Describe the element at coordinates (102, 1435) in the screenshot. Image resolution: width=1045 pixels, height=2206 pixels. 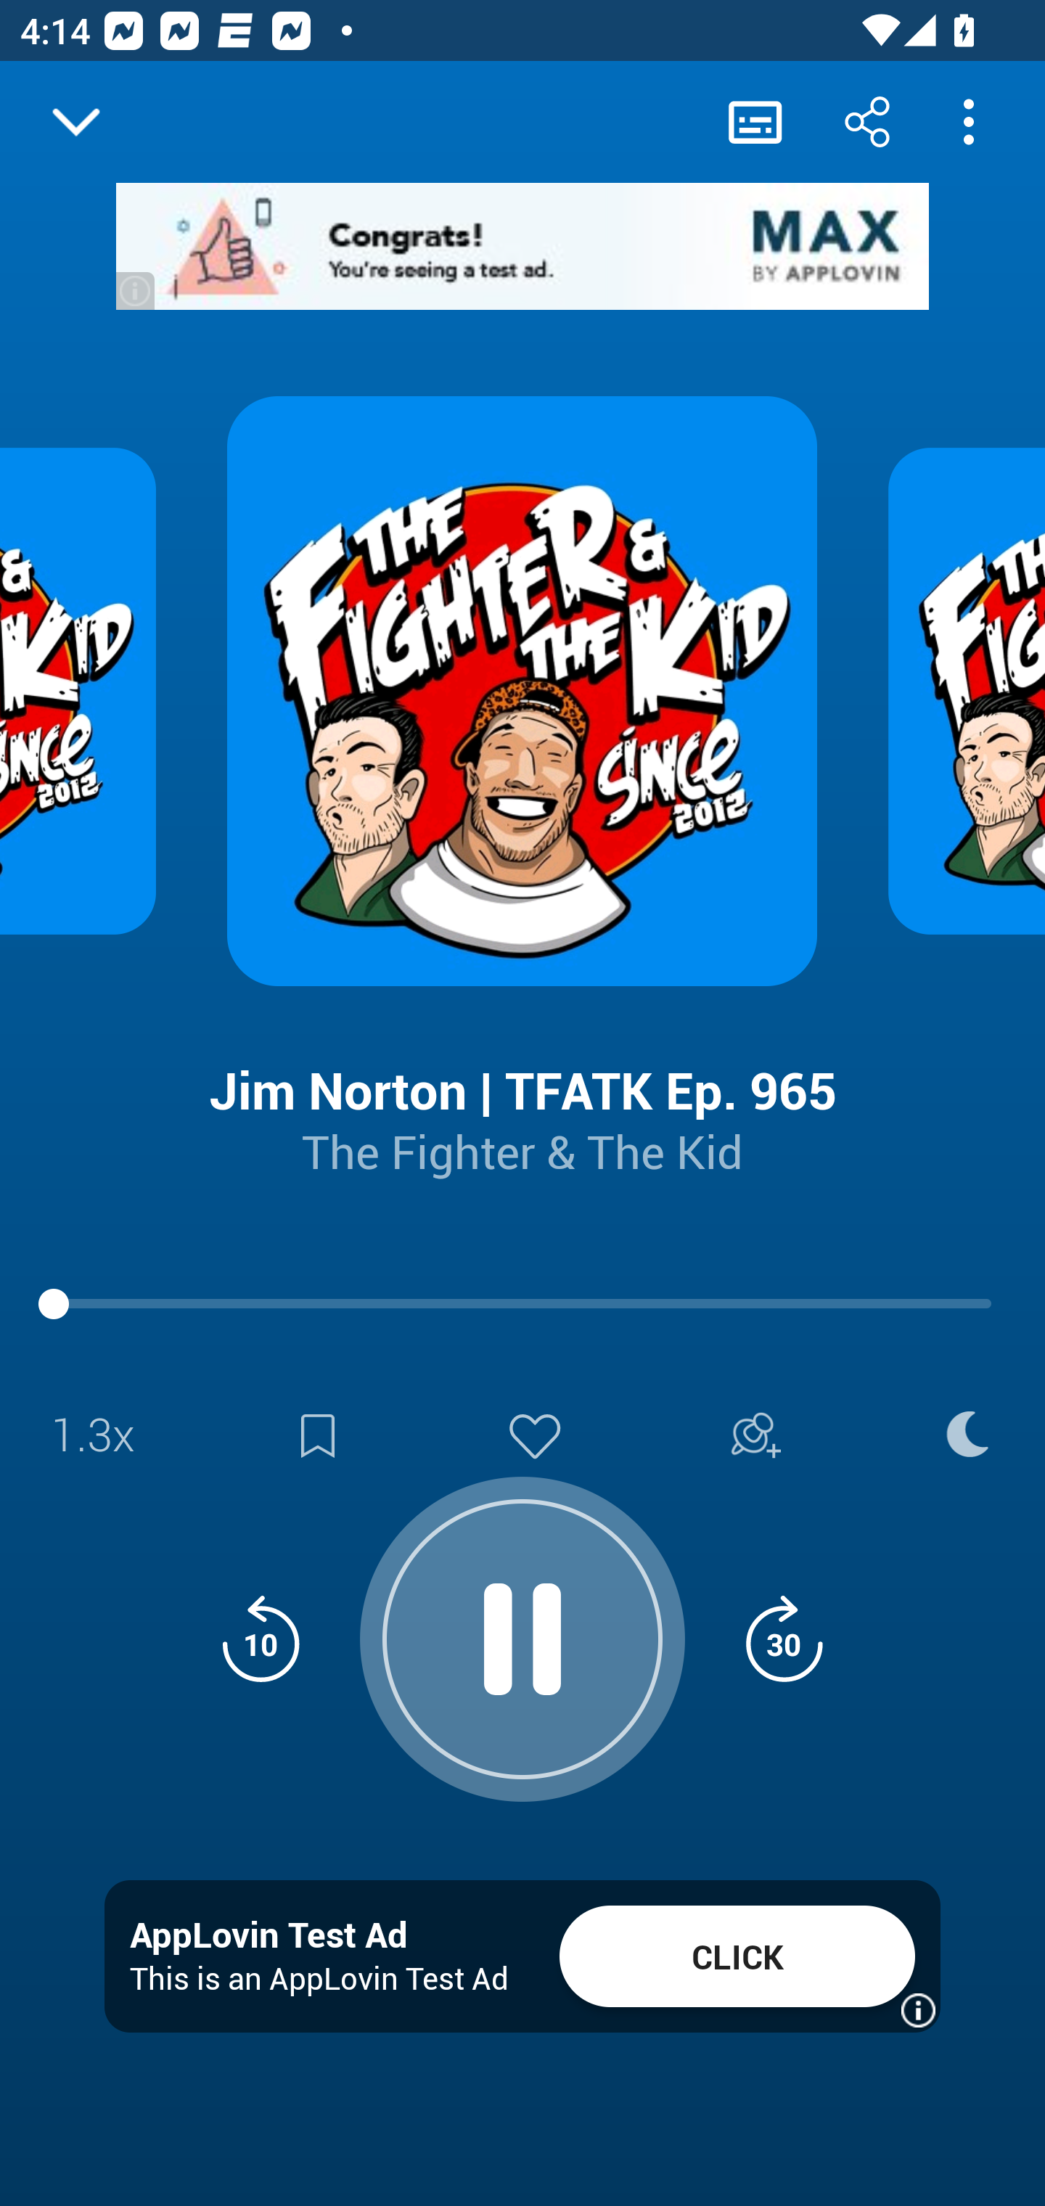
I see `1.3x Speed` at that location.